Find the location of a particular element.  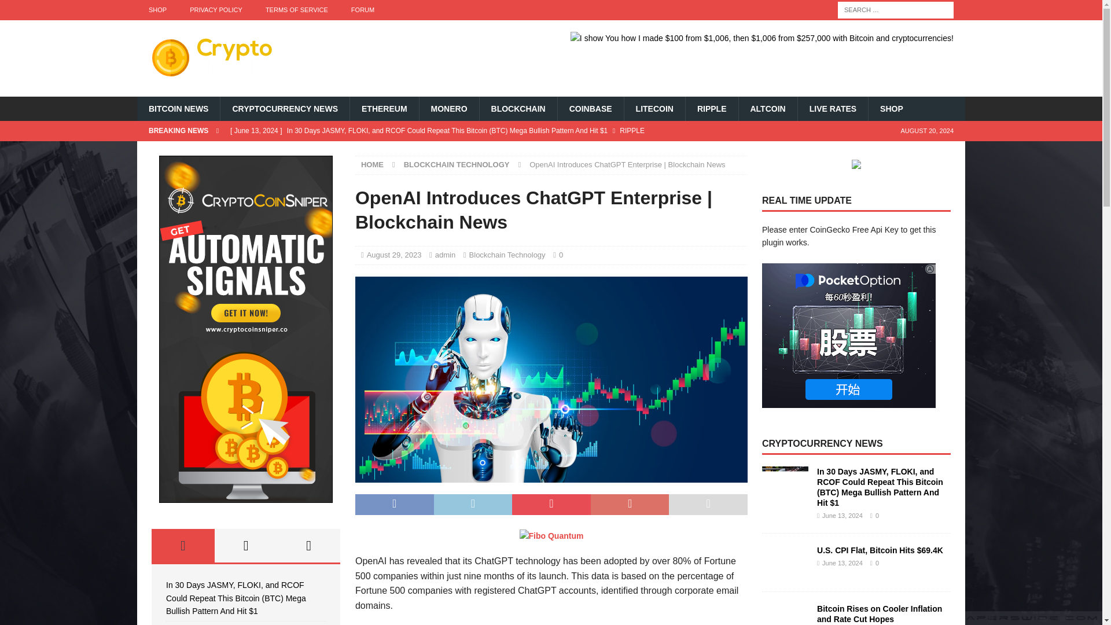

BLOCKCHAIN is located at coordinates (518, 109).